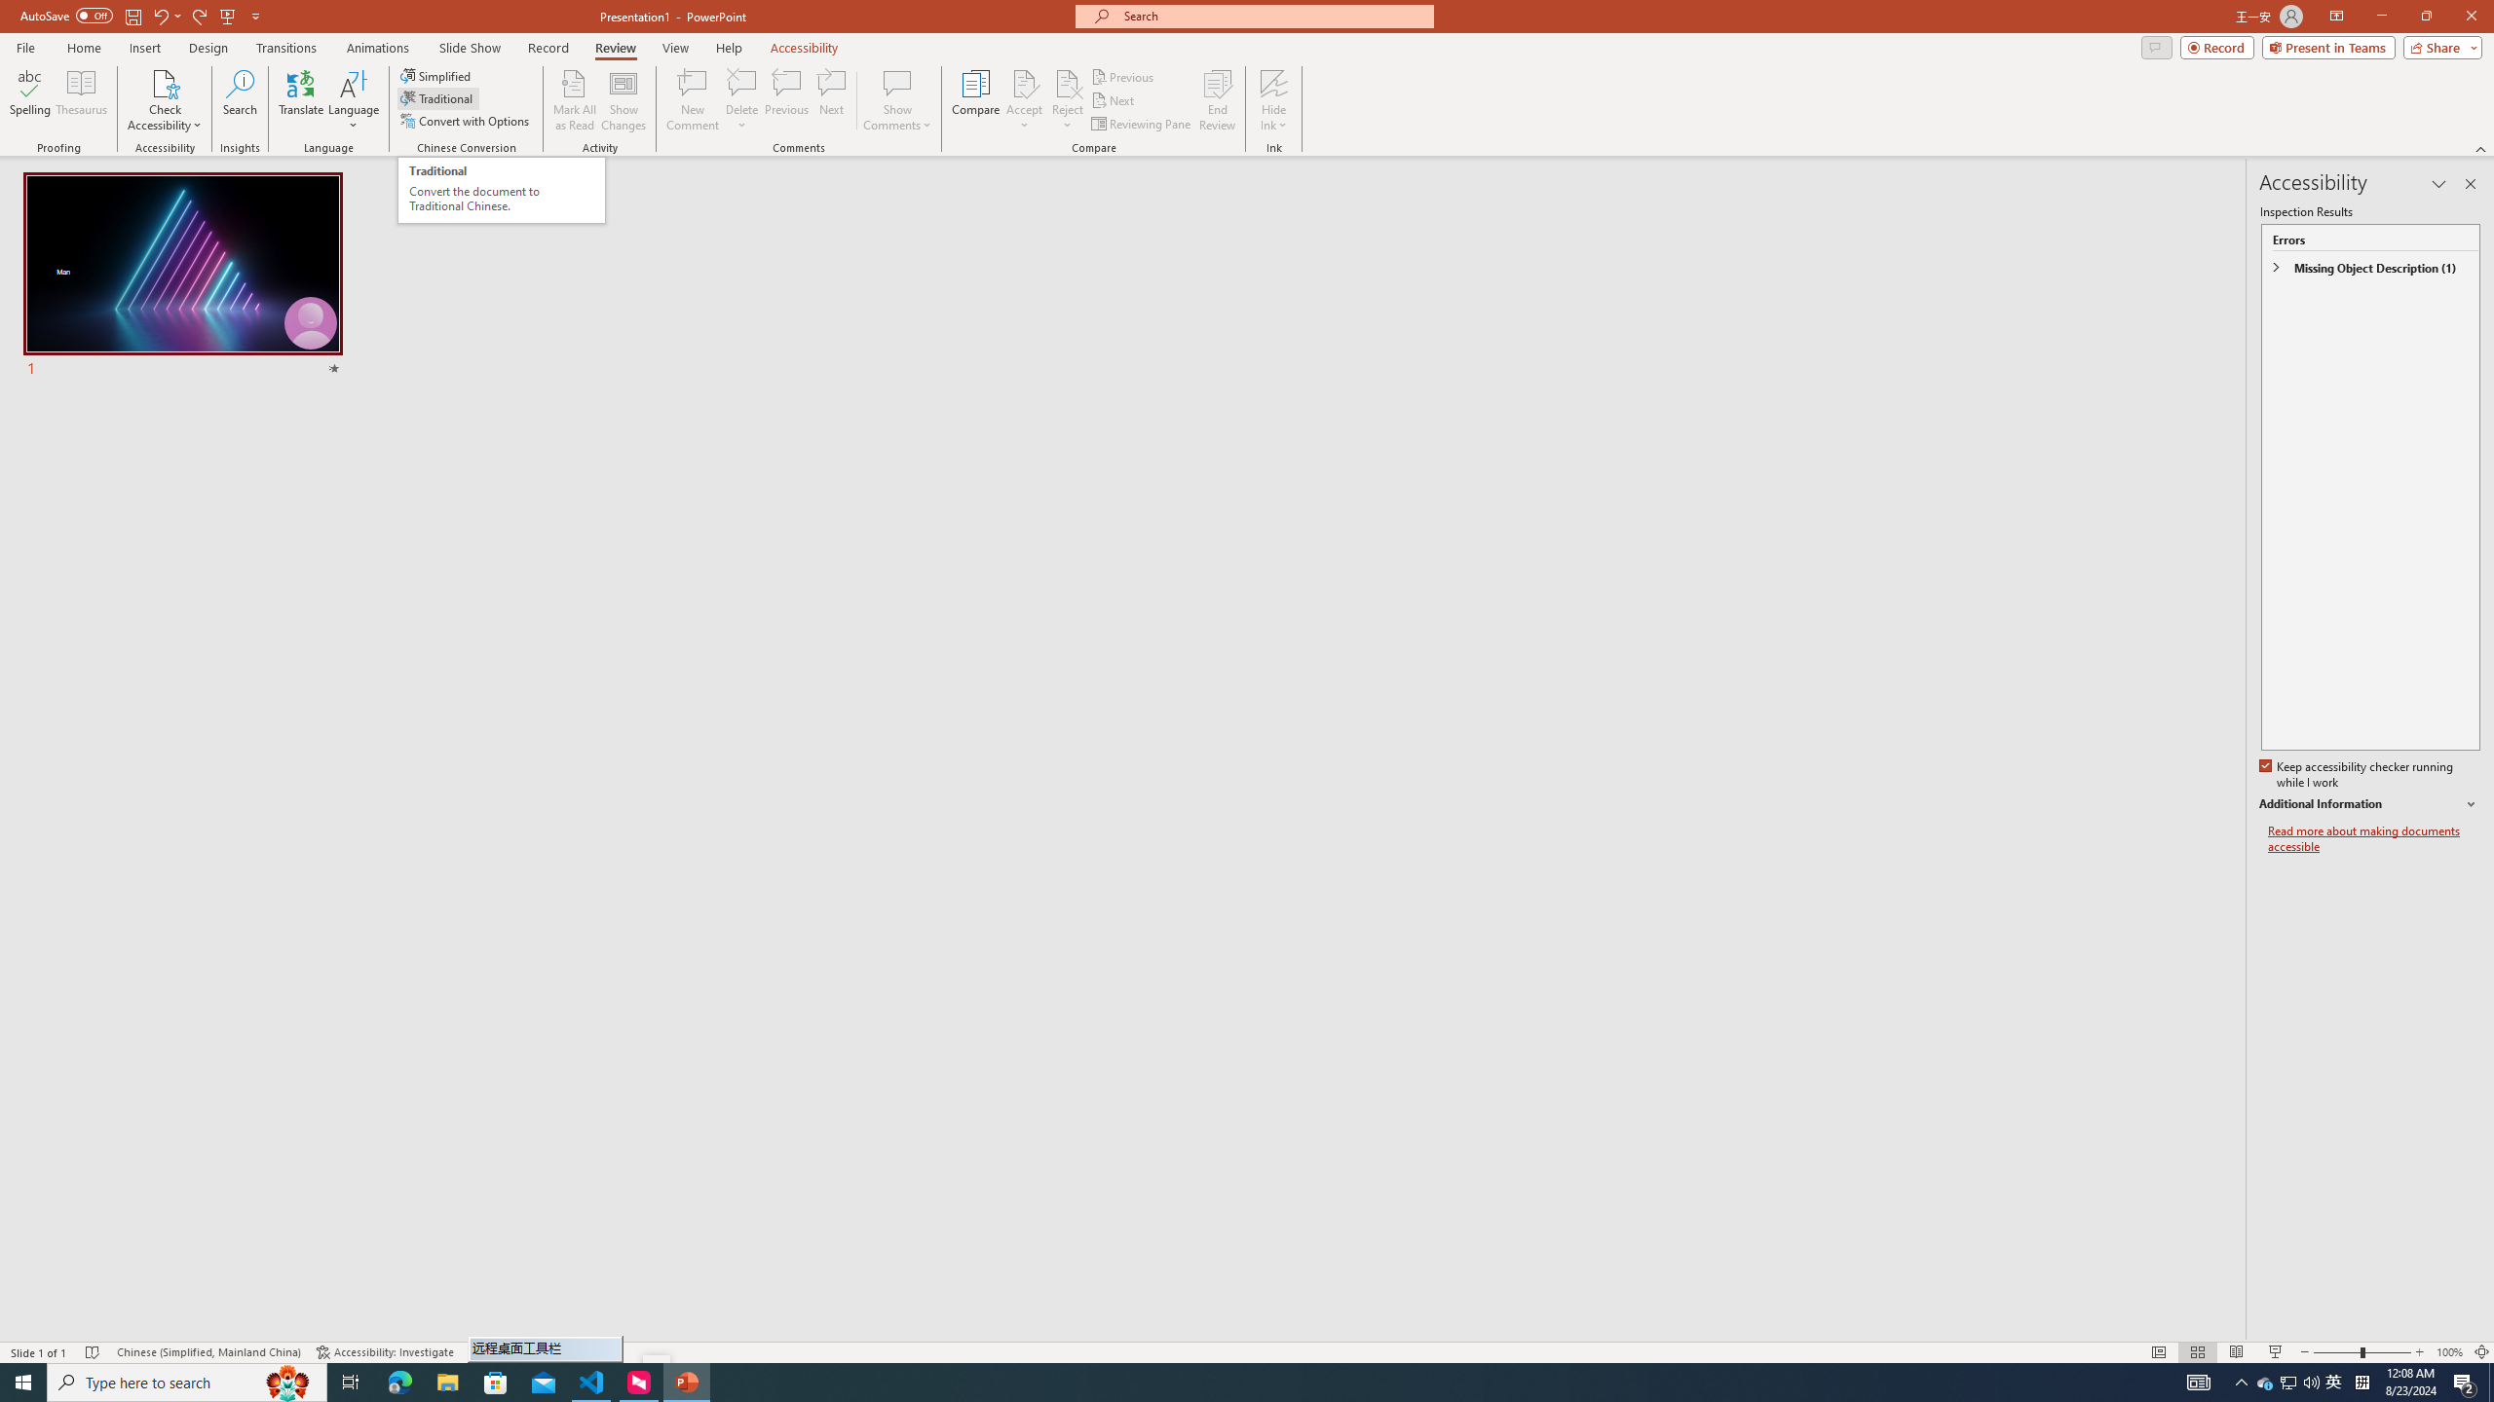 The image size is (2494, 1402). What do you see at coordinates (623, 100) in the screenshot?
I see `Show Changes` at bounding box center [623, 100].